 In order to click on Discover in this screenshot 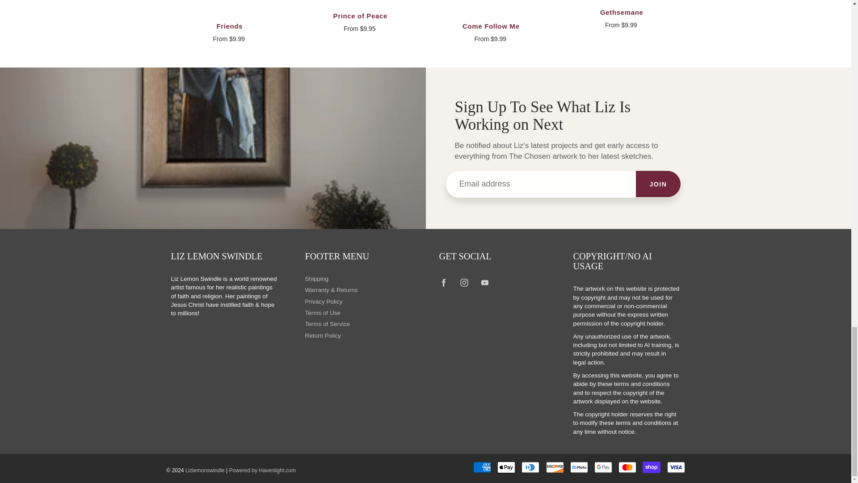, I will do `click(555, 467)`.